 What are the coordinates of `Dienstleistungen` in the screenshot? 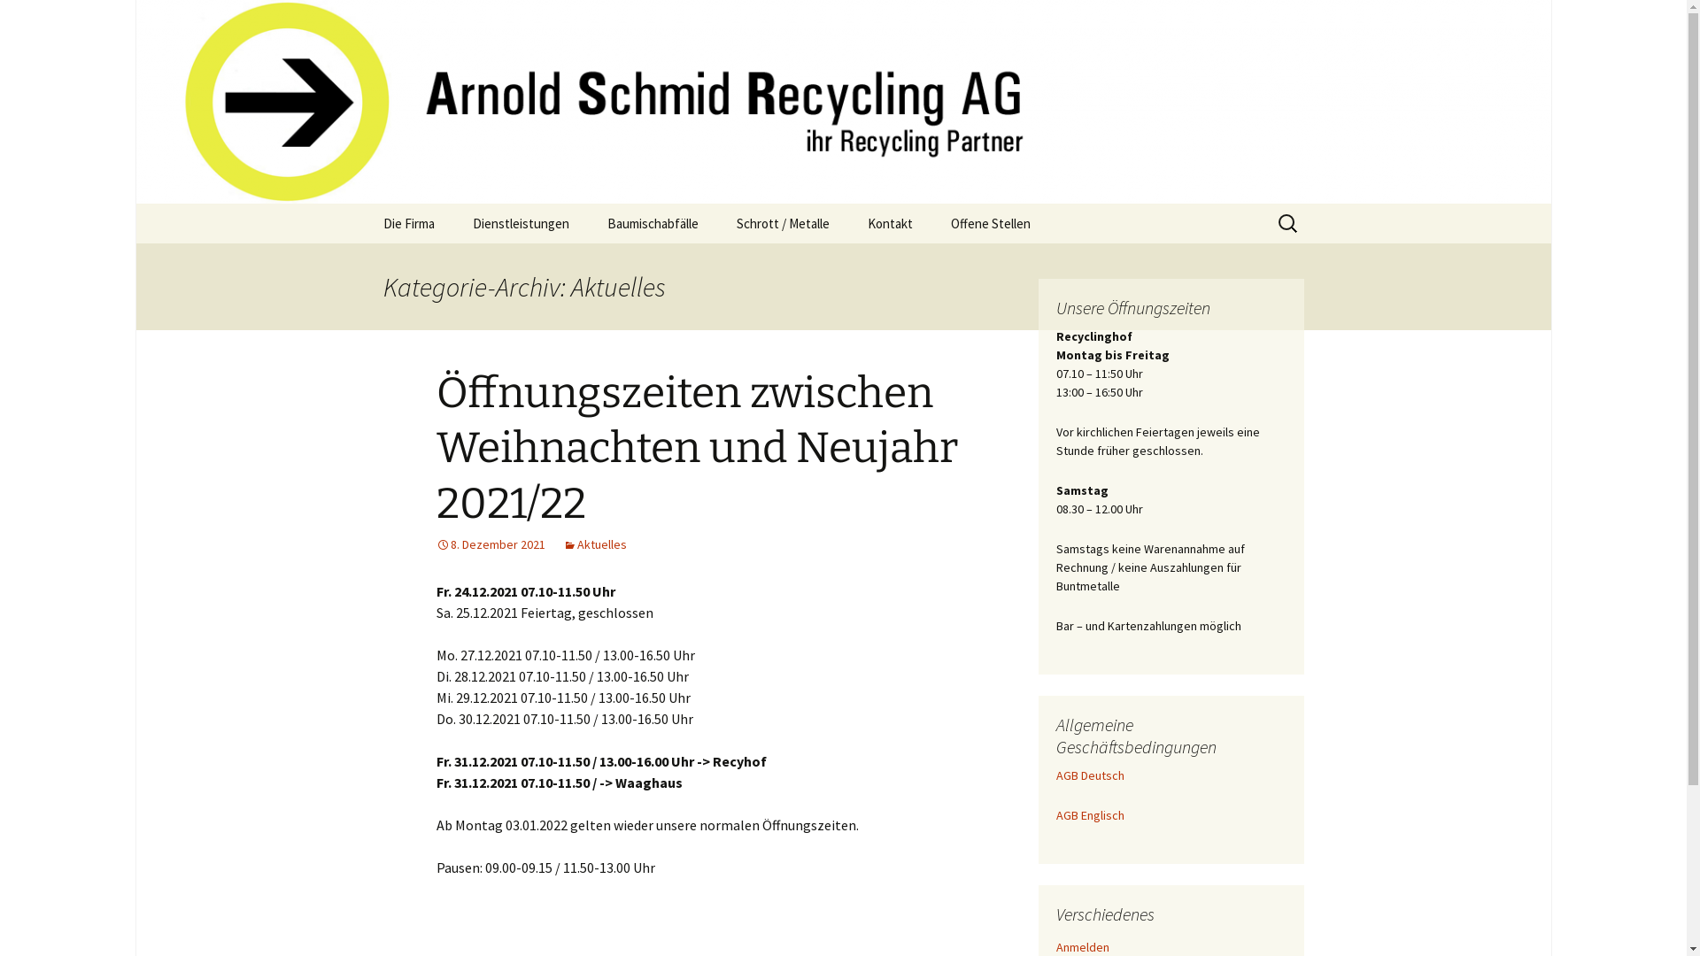 It's located at (521, 223).